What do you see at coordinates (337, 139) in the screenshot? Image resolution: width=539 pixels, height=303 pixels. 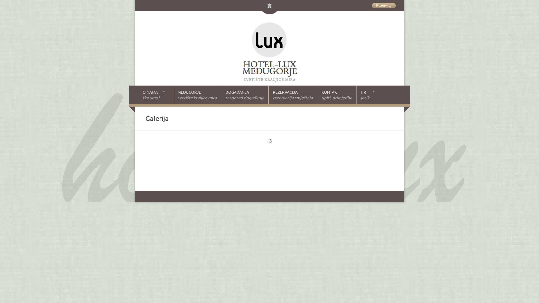 I see `DSC-3` at bounding box center [337, 139].